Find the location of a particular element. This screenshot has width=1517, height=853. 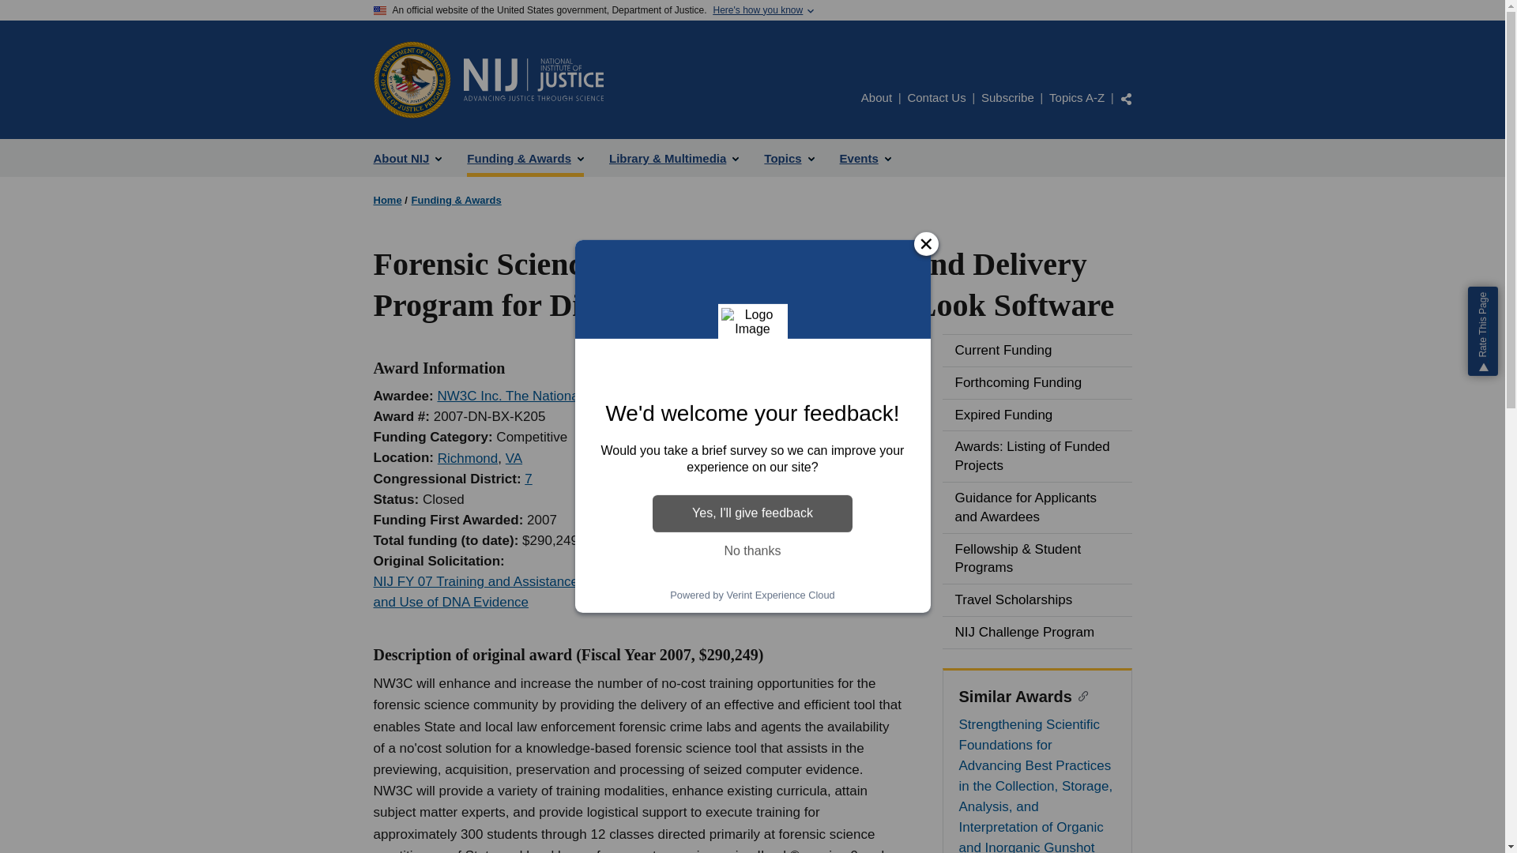

Logo Image is located at coordinates (752, 321).